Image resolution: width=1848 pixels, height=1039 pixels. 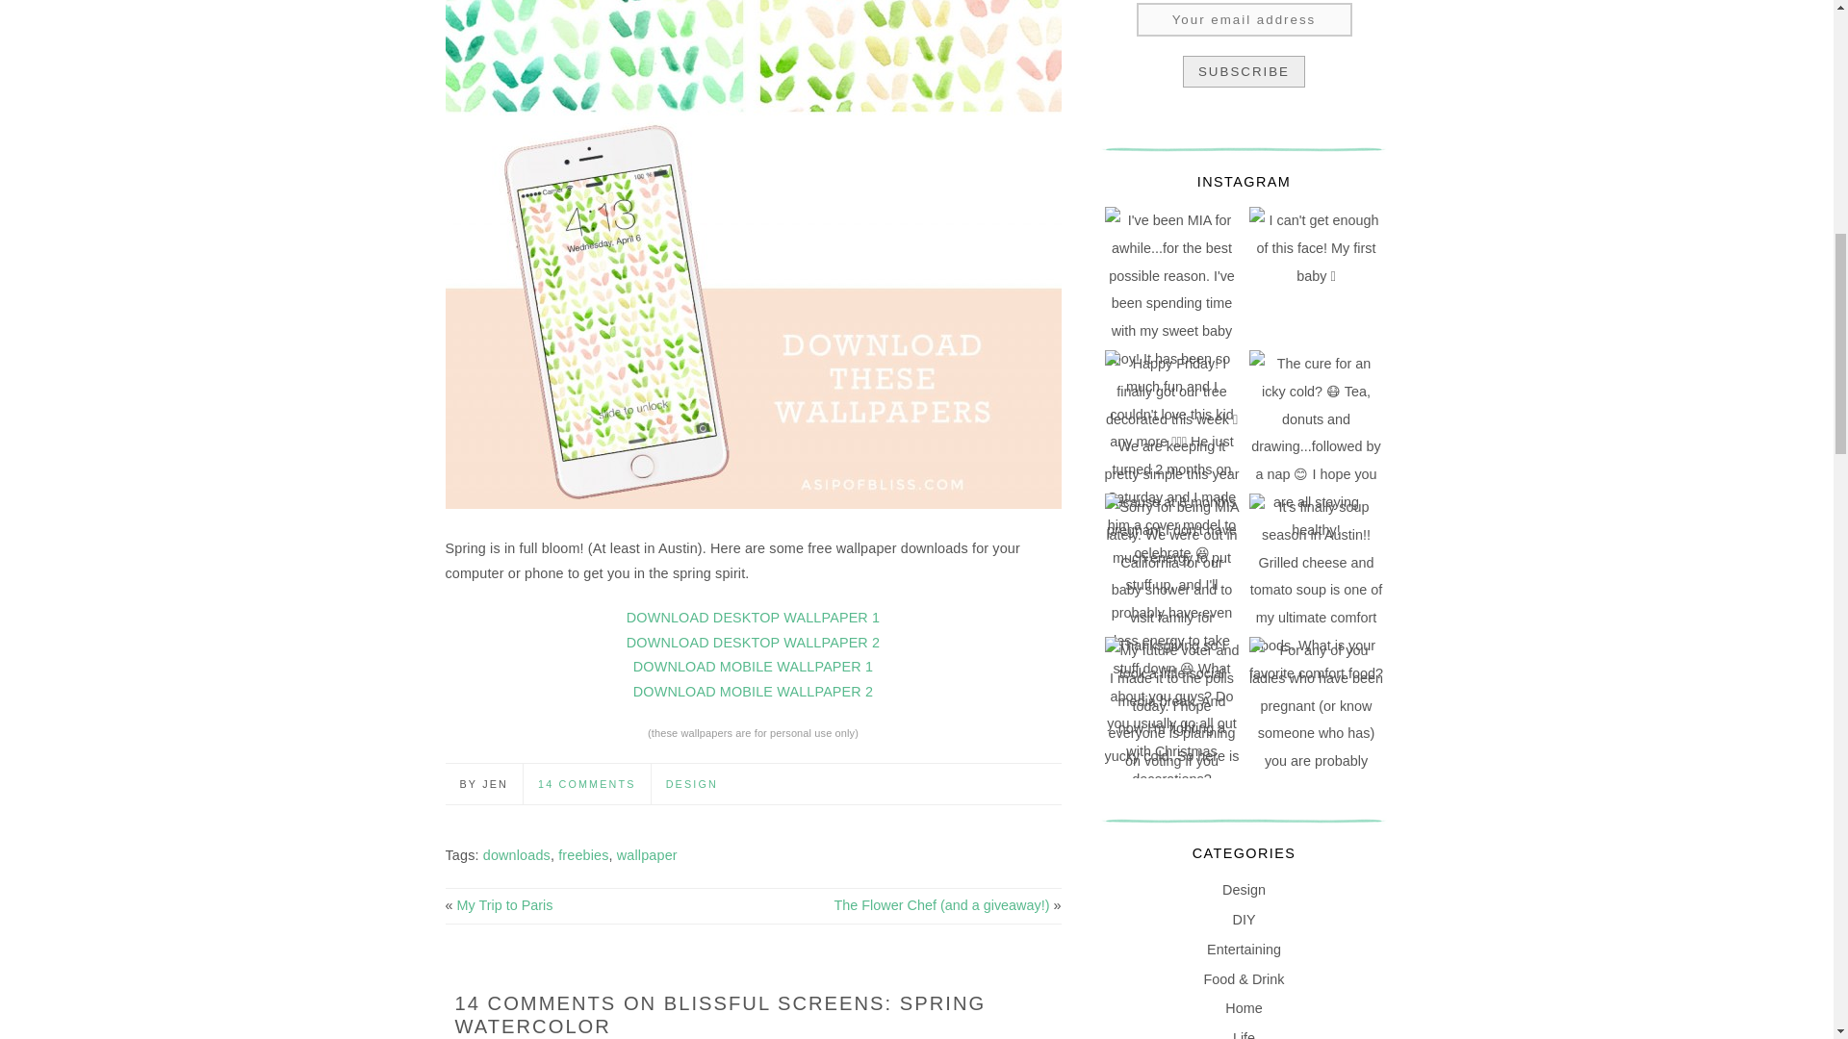 What do you see at coordinates (586, 783) in the screenshot?
I see `14 COMMENTS` at bounding box center [586, 783].